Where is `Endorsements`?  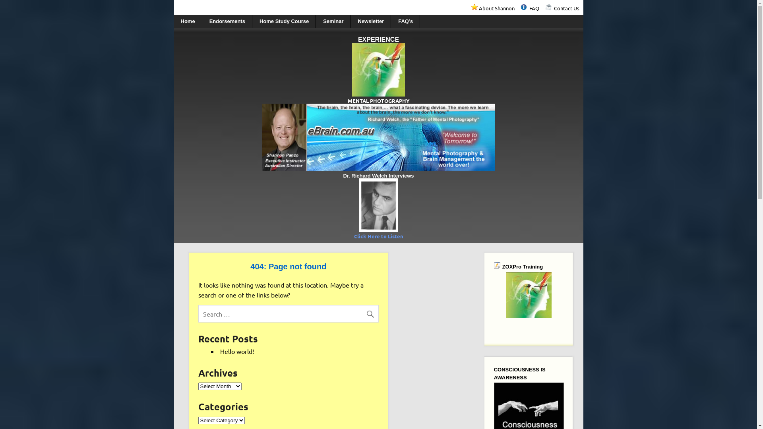 Endorsements is located at coordinates (227, 21).